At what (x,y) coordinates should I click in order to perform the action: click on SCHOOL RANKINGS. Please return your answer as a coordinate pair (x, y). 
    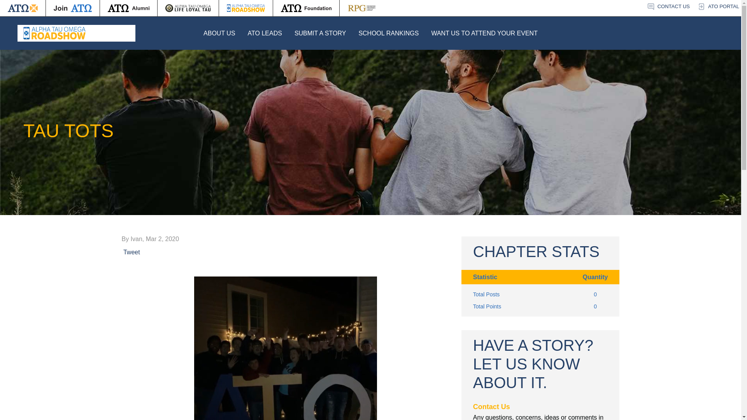
    Looking at the image, I should click on (388, 33).